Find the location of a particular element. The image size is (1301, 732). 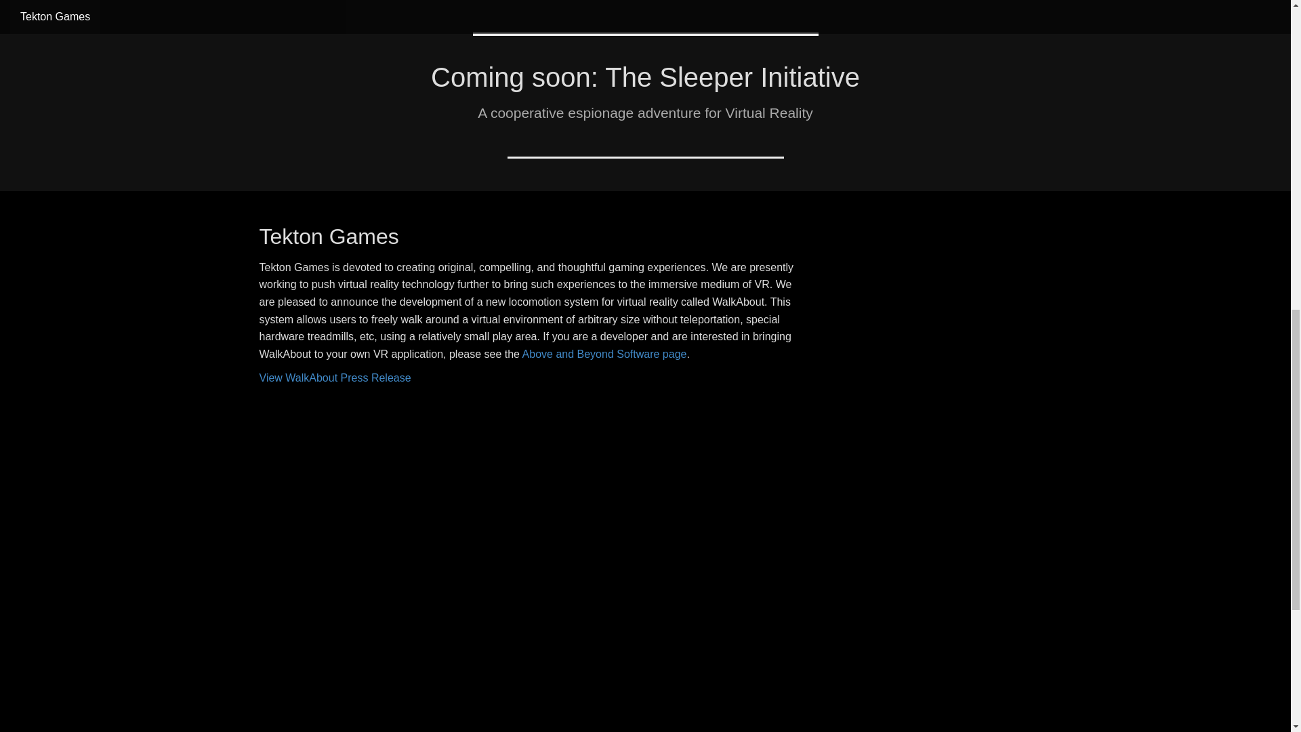

View WalkAbout Press Release is located at coordinates (335, 377).